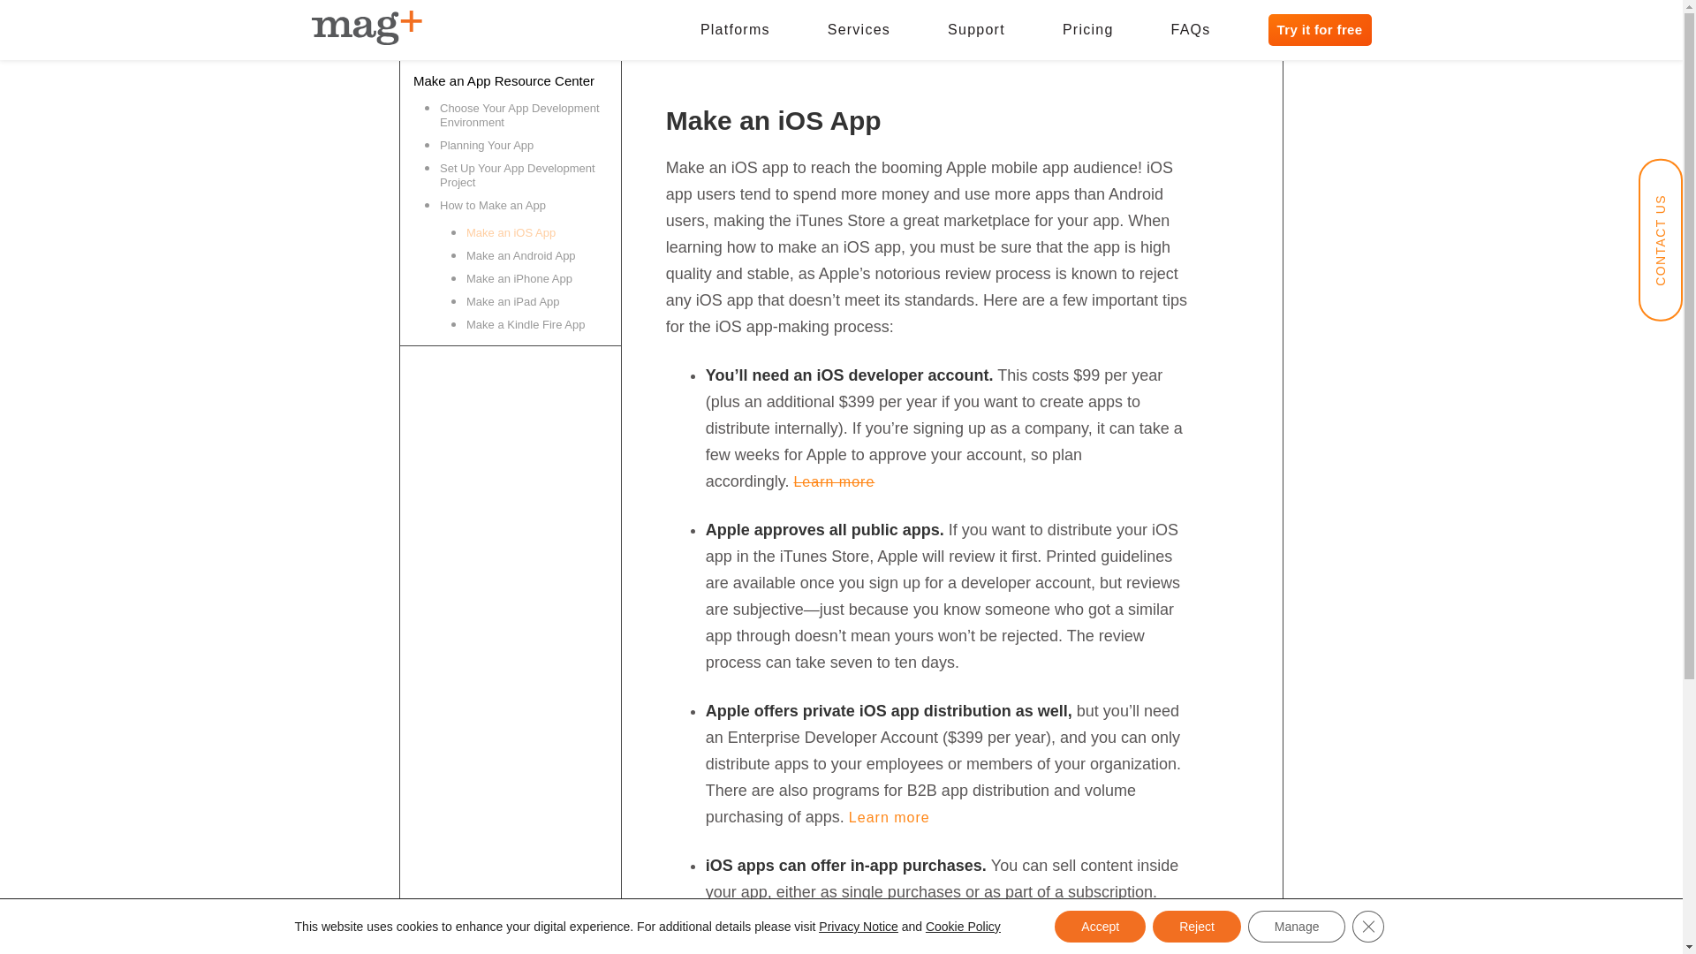 The image size is (1696, 954). I want to click on Make an iPhone App, so click(537, 279).